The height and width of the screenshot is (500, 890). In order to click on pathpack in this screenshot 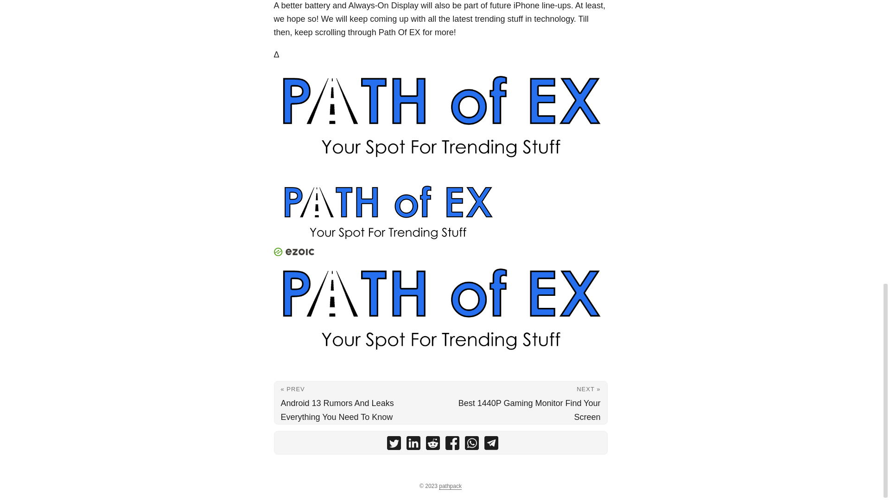, I will do `click(450, 486)`.